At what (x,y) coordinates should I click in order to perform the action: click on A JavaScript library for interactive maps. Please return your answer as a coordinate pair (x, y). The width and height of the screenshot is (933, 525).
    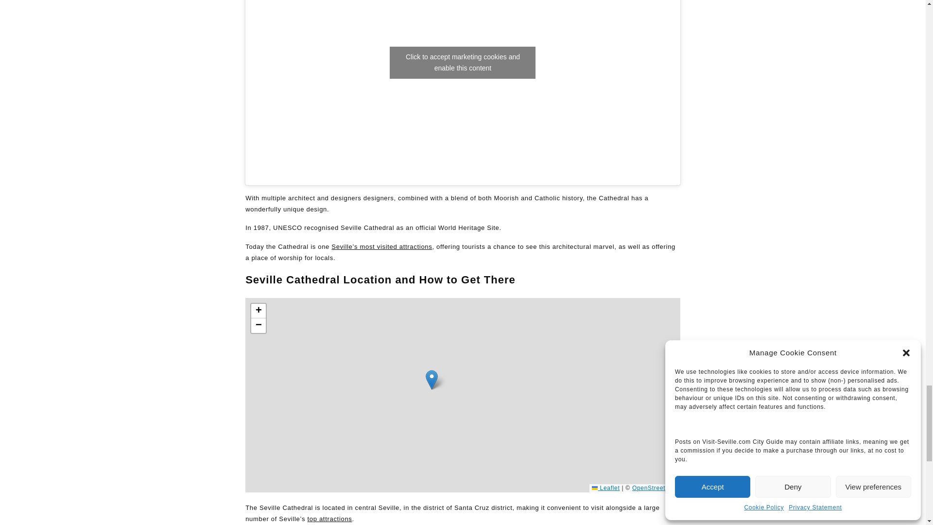
    Looking at the image, I should click on (605, 488).